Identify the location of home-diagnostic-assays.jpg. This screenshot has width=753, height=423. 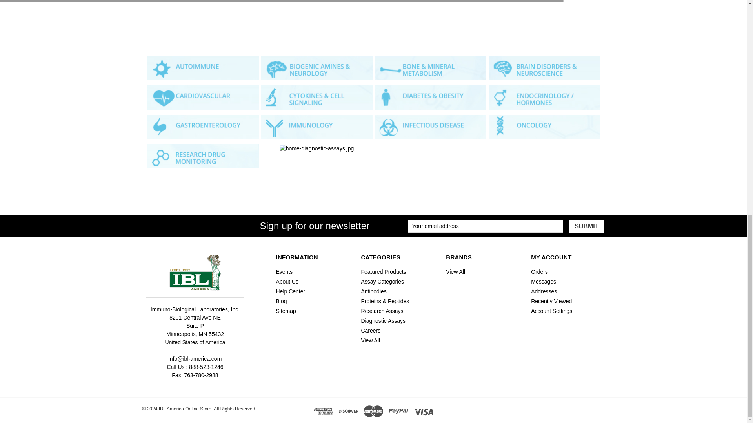
(431, 68).